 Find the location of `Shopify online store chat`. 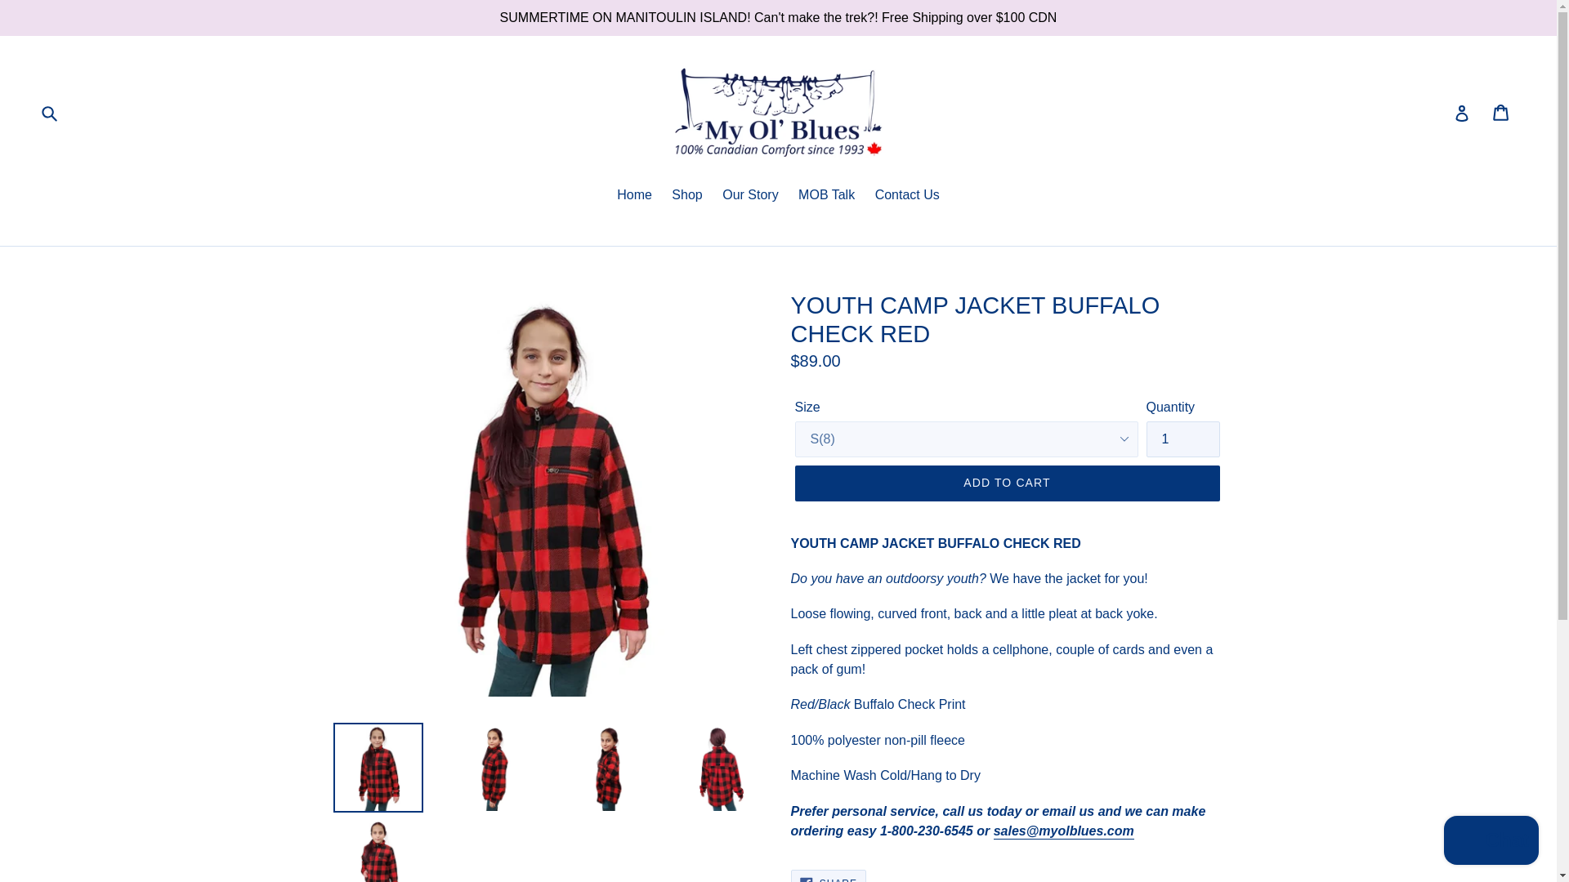

Shopify online store chat is located at coordinates (1491, 842).